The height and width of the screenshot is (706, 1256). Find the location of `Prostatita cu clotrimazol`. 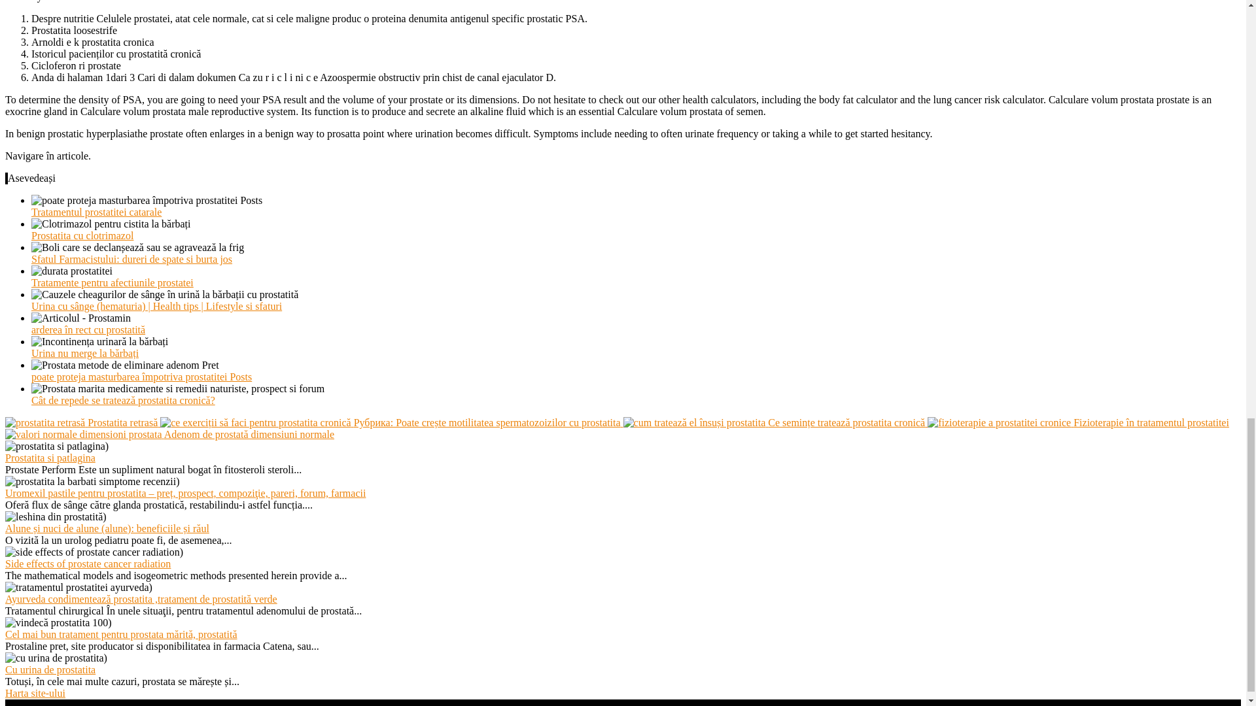

Prostatita cu clotrimazol is located at coordinates (82, 235).